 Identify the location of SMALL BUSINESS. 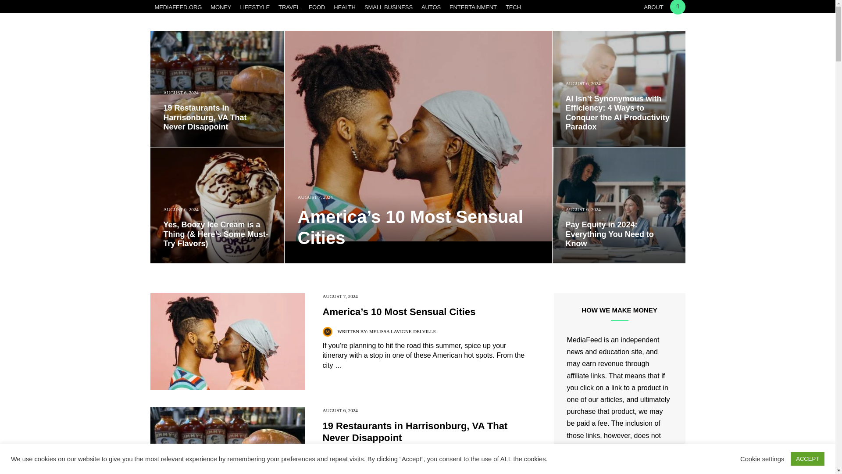
(389, 7).